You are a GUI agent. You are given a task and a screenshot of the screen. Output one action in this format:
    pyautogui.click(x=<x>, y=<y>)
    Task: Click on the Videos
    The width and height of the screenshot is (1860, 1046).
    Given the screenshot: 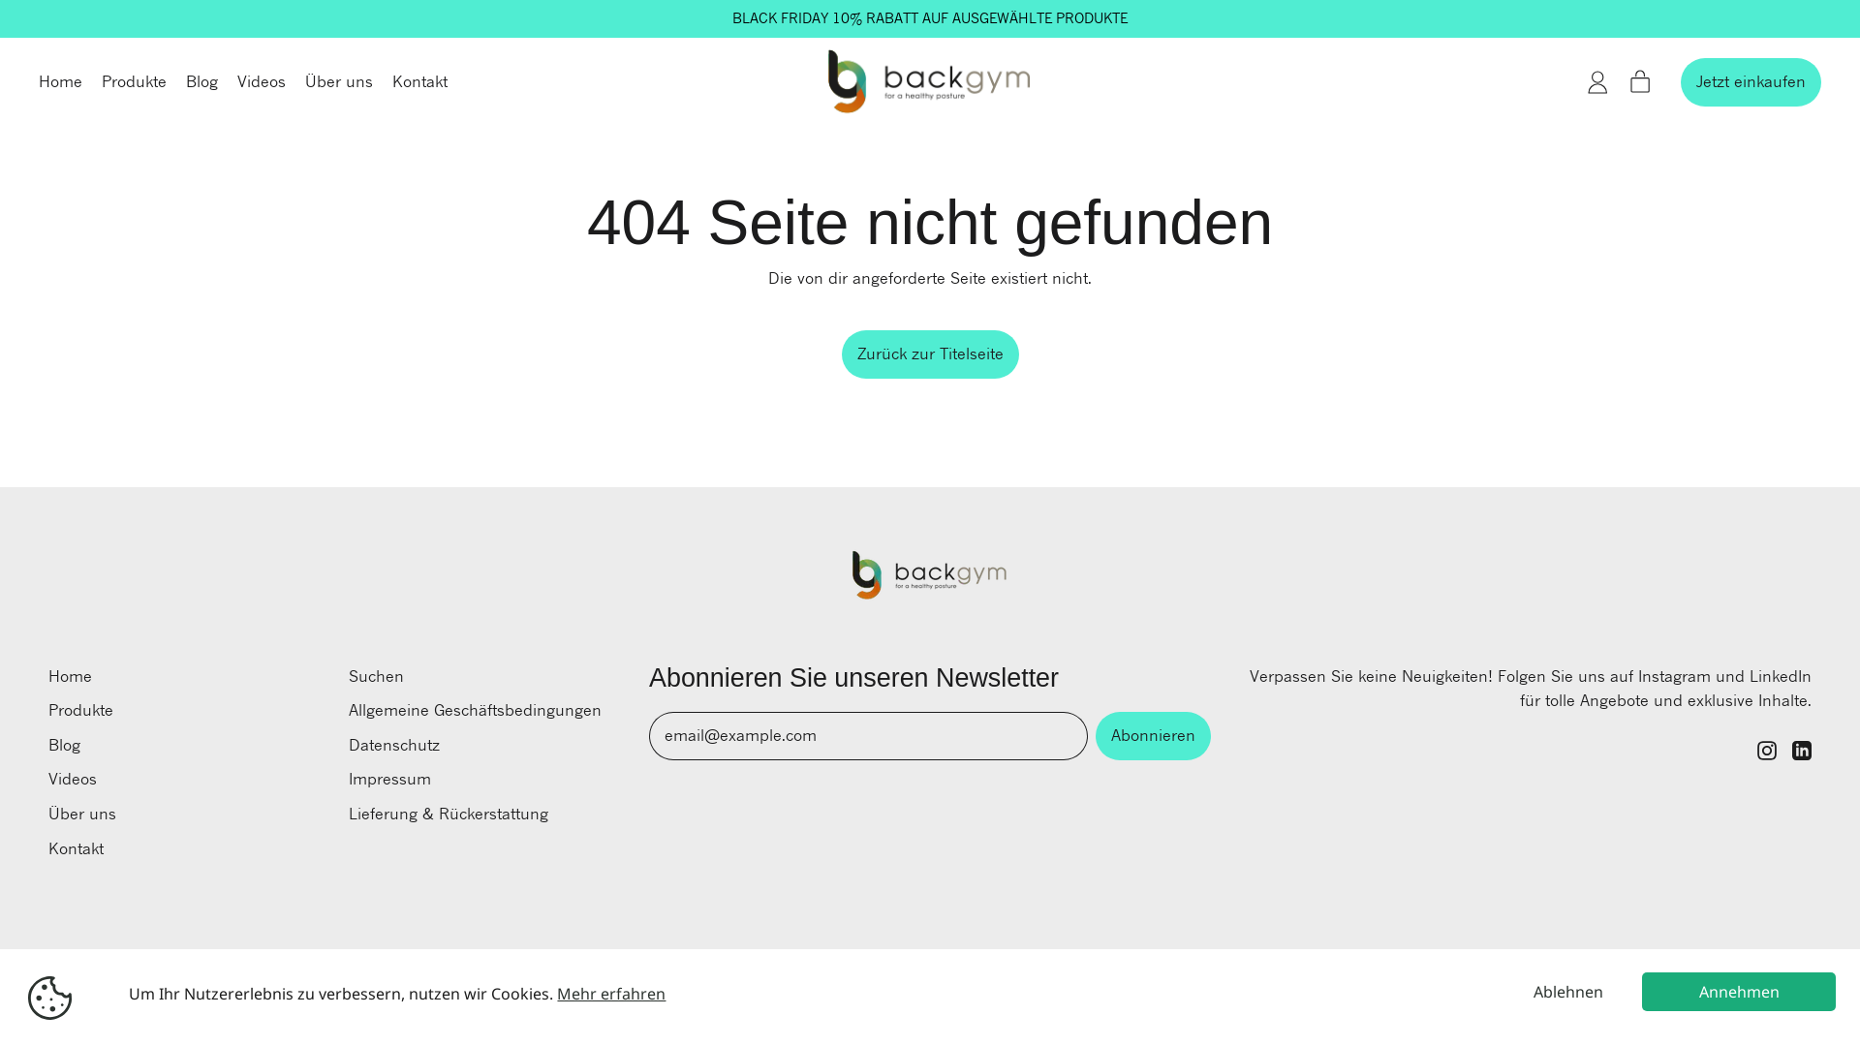 What is the action you would take?
    pyautogui.click(x=262, y=82)
    